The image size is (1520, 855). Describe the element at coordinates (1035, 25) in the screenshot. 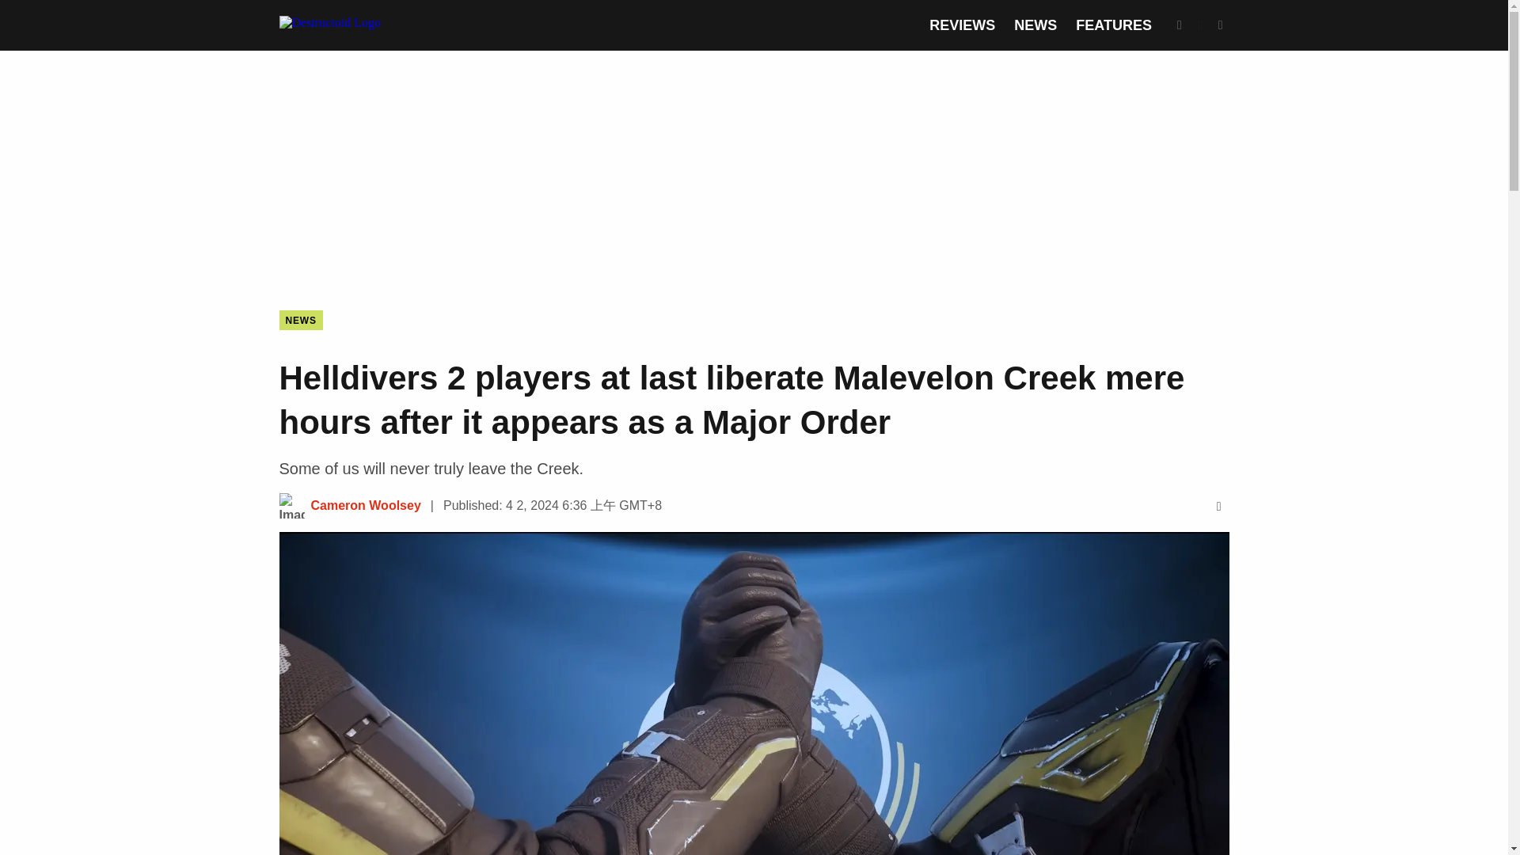

I see `NEWS` at that location.